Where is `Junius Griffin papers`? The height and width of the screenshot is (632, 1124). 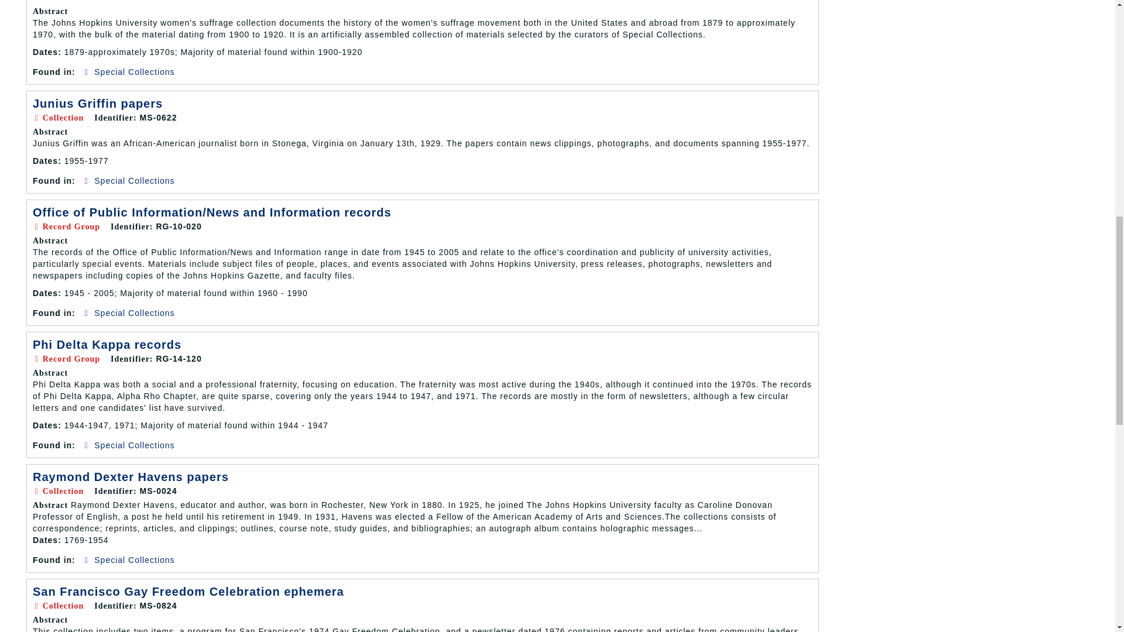 Junius Griffin papers is located at coordinates (97, 103).